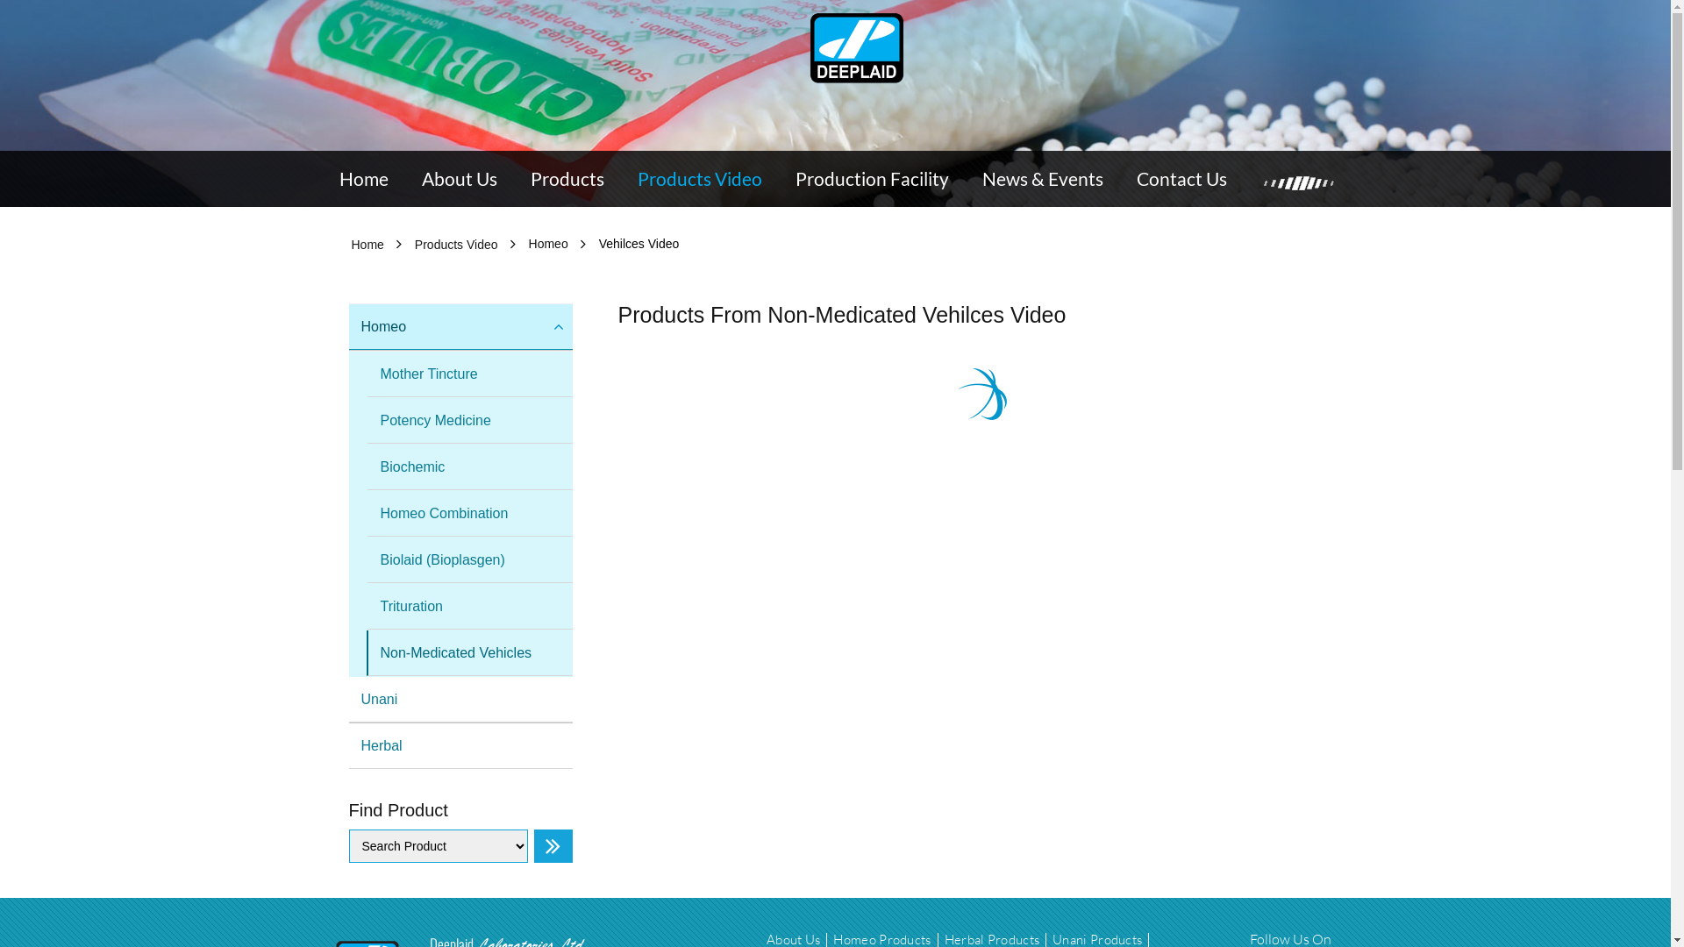  What do you see at coordinates (857, 48) in the screenshot?
I see ` ` at bounding box center [857, 48].